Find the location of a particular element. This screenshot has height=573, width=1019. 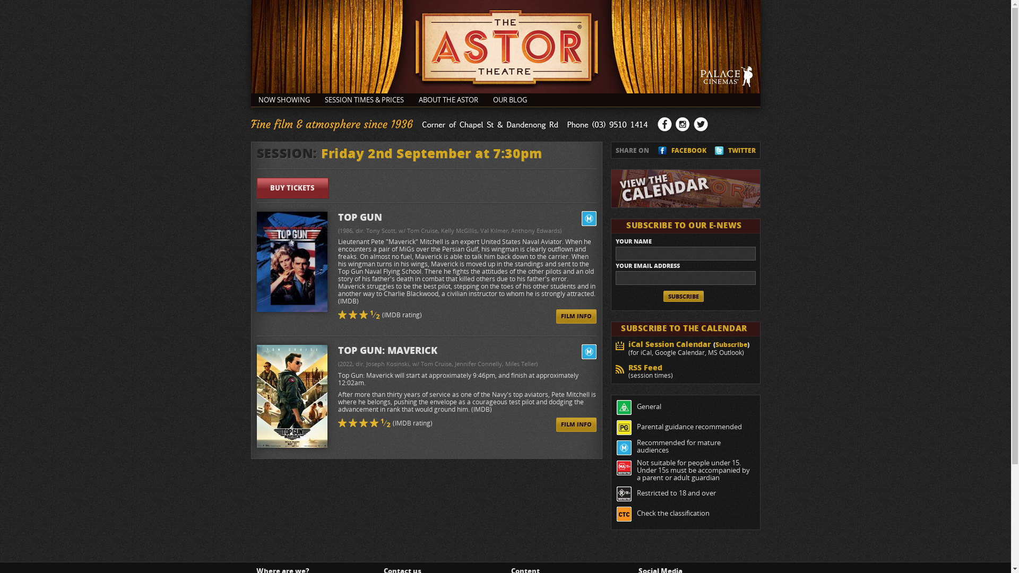

TOP GUN: MAVERICK is located at coordinates (467, 352).